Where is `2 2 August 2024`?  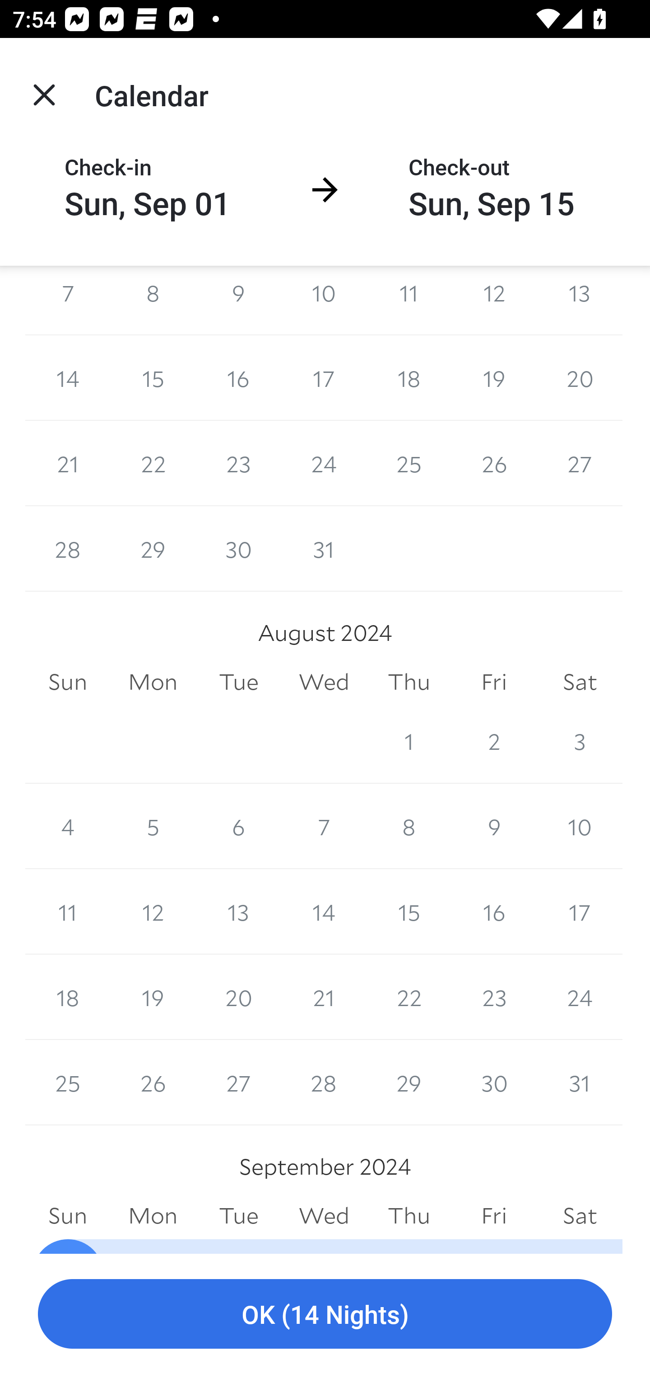
2 2 August 2024 is located at coordinates (494, 740).